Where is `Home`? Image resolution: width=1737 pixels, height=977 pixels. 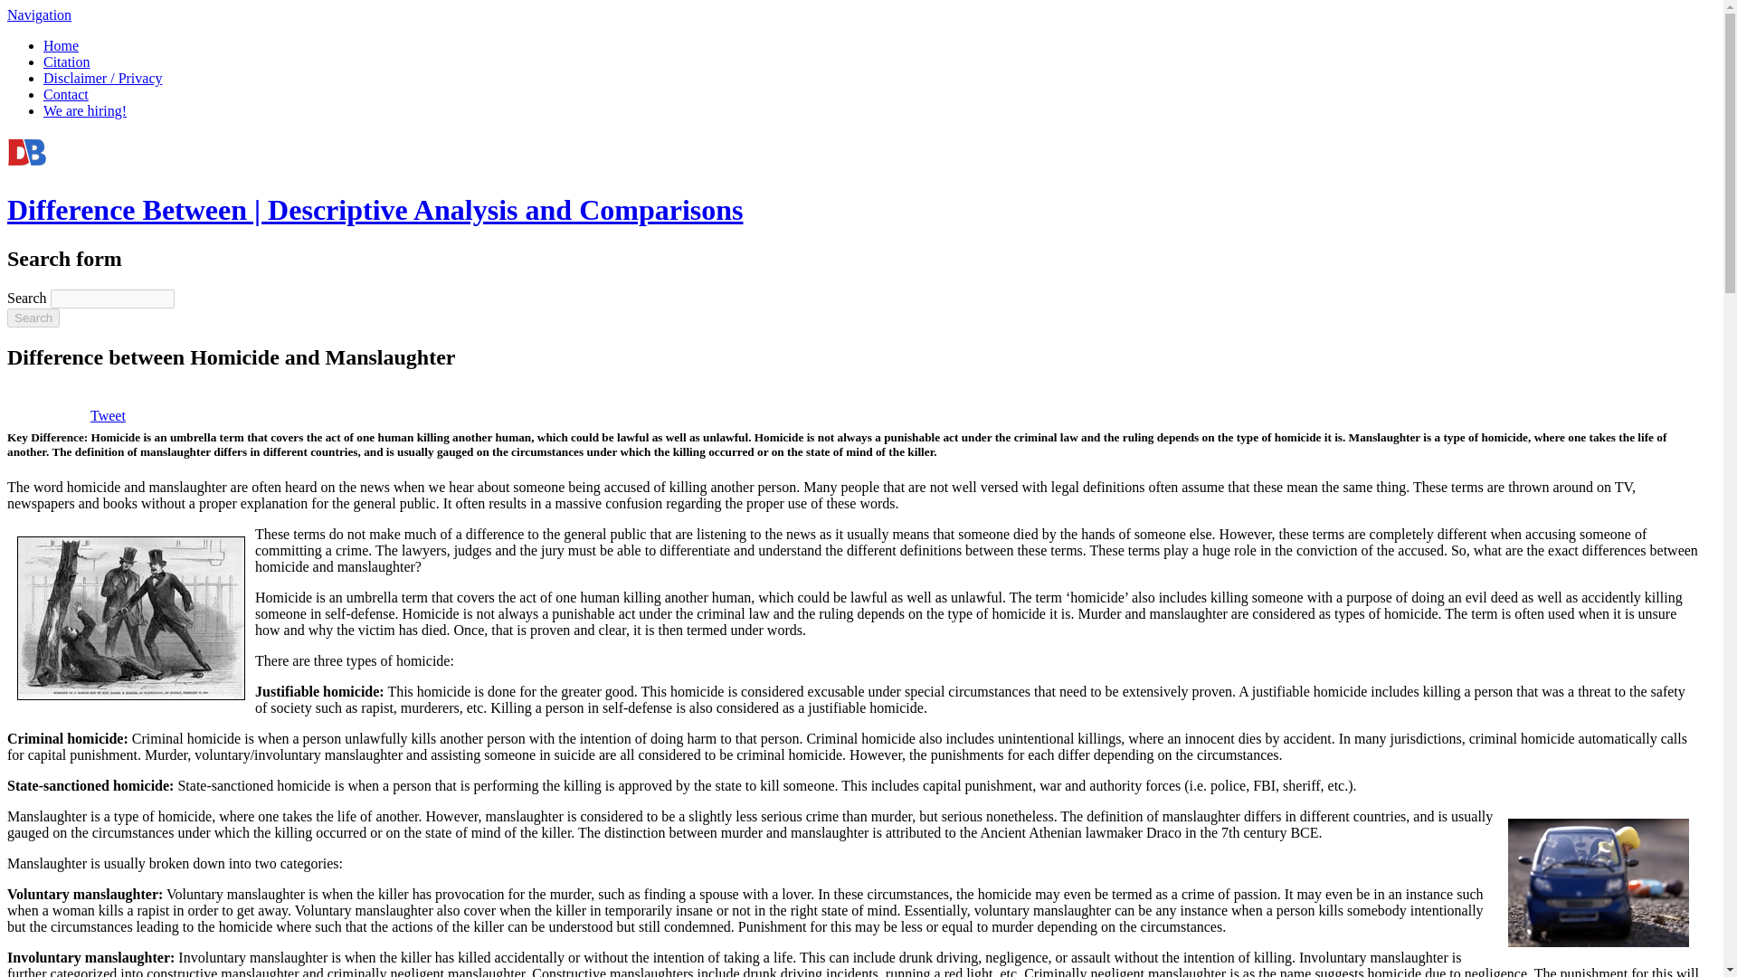 Home is located at coordinates (26, 166).